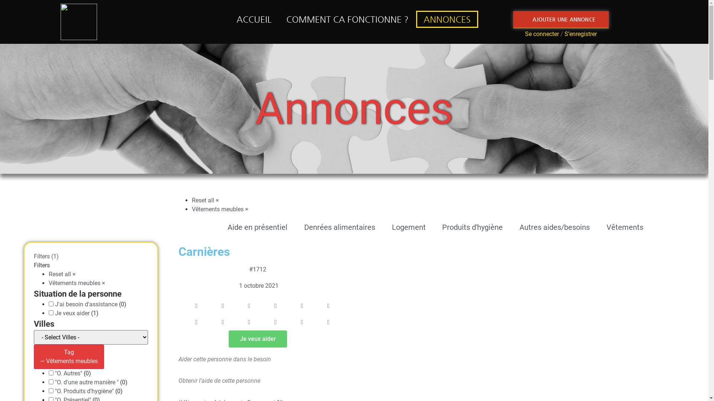 The height and width of the screenshot is (401, 714). Describe the element at coordinates (549, 227) in the screenshot. I see `Autres aides/besoins` at that location.